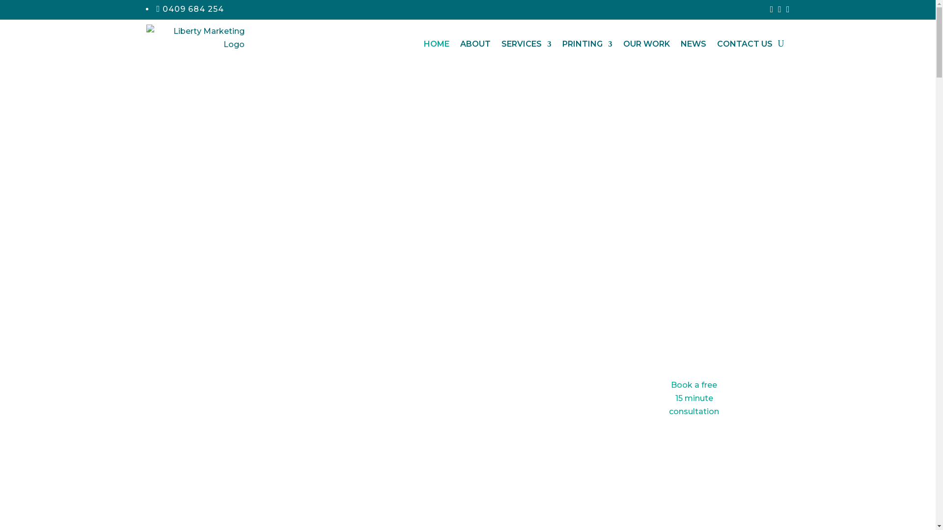 This screenshot has width=943, height=530. I want to click on SERVICES, so click(526, 44).